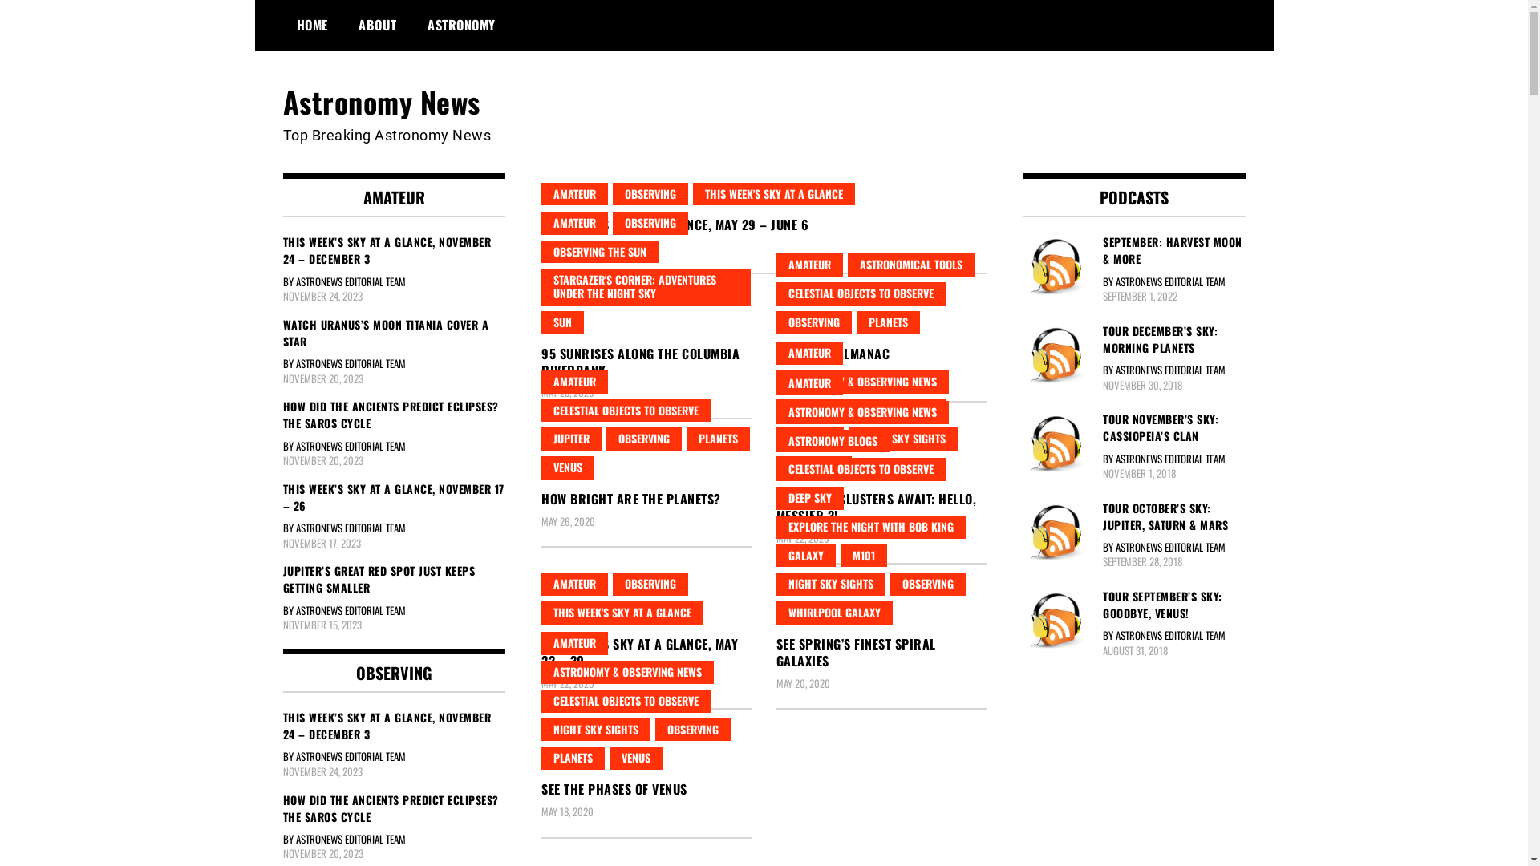  What do you see at coordinates (394, 807) in the screenshot?
I see `HOW DID THE ANCIENTS PREDICT ECLIPSES? THE SAROS CYCLE` at bounding box center [394, 807].